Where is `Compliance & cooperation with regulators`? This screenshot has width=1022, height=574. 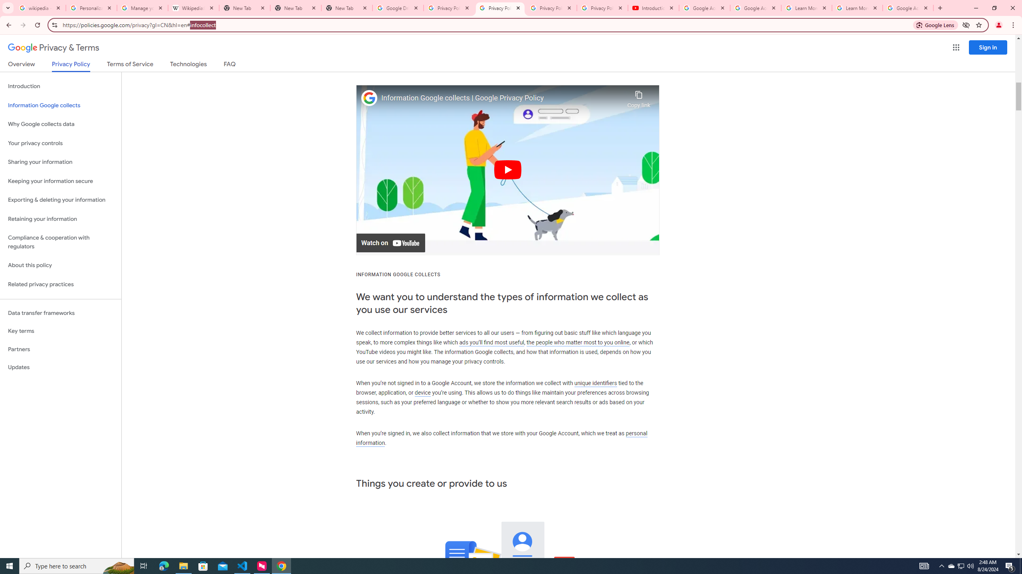 Compliance & cooperation with regulators is located at coordinates (61, 242).